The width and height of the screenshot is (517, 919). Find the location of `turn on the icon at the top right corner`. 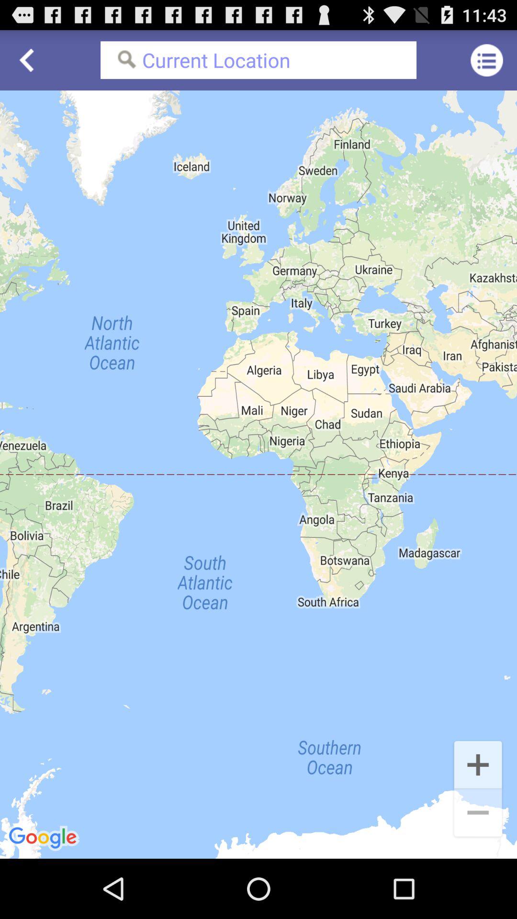

turn on the icon at the top right corner is located at coordinates (486, 60).